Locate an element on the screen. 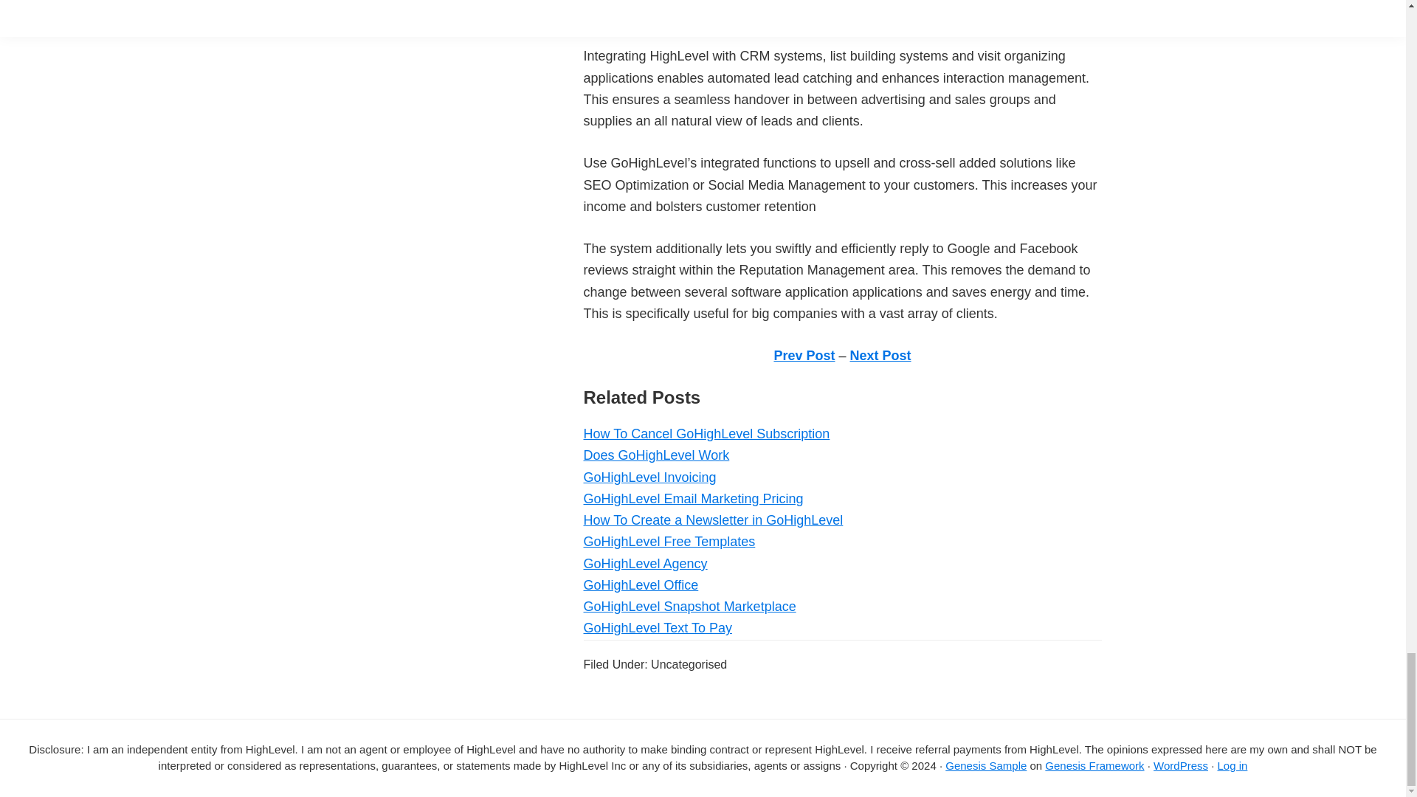  GoHighLevel Free Templates is located at coordinates (669, 542).